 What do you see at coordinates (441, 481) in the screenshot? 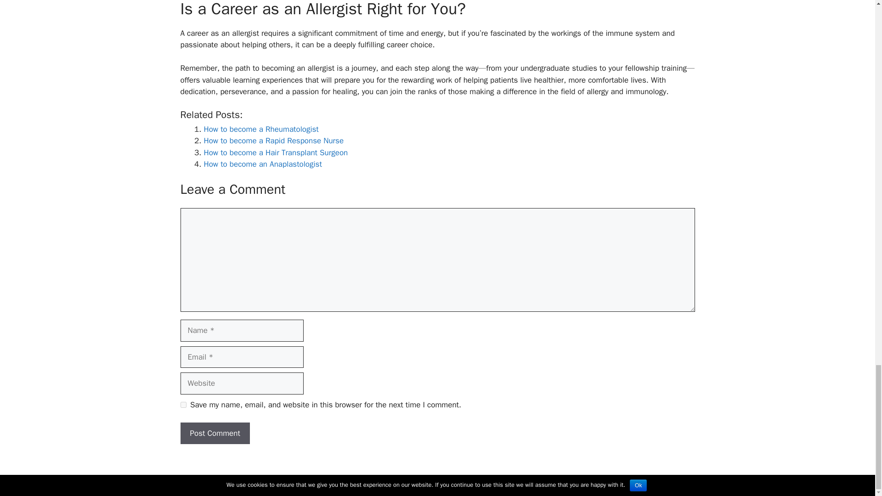
I see `Legal notice` at bounding box center [441, 481].